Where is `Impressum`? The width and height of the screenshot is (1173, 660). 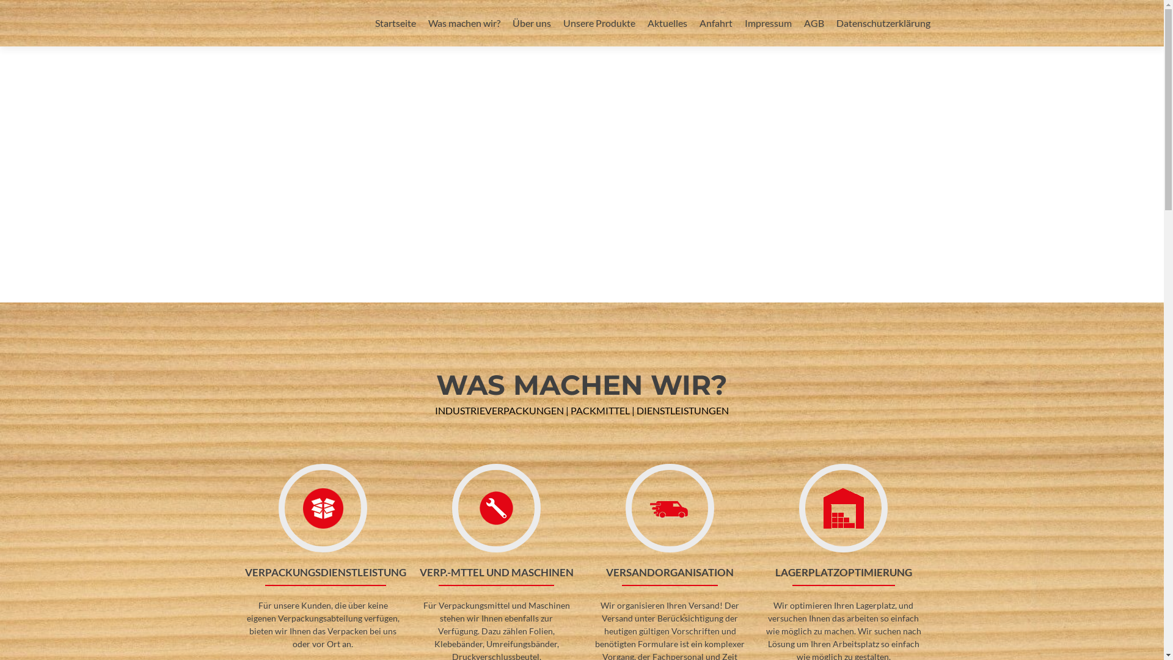
Impressum is located at coordinates (767, 23).